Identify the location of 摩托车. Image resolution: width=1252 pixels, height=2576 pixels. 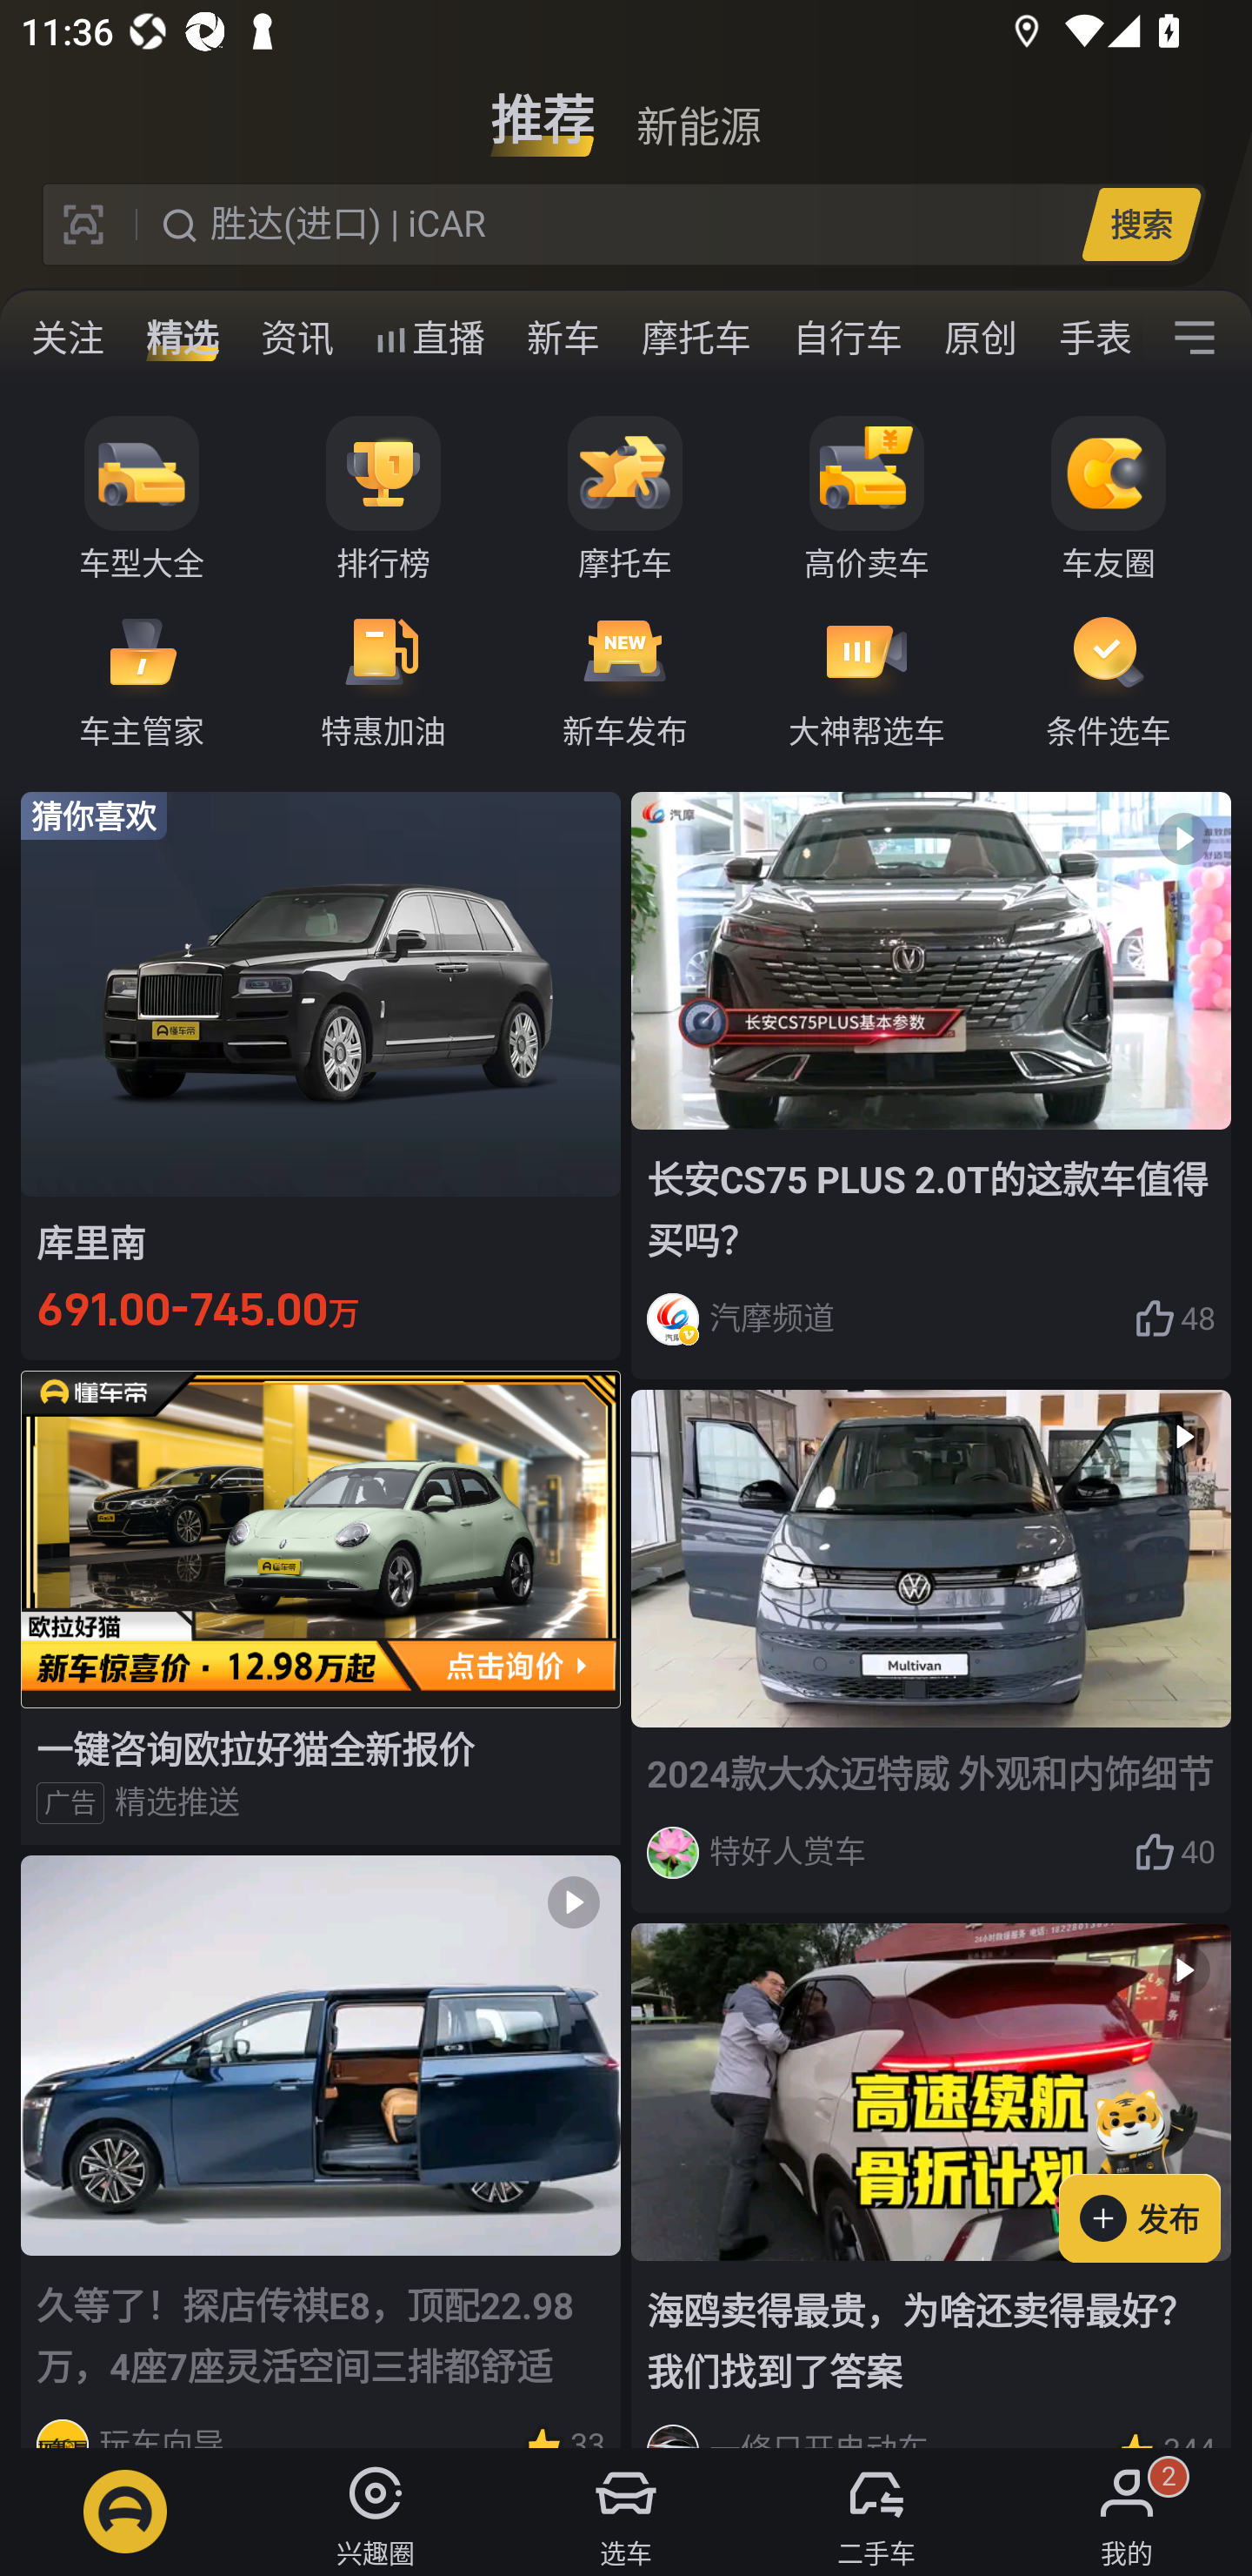
(625, 500).